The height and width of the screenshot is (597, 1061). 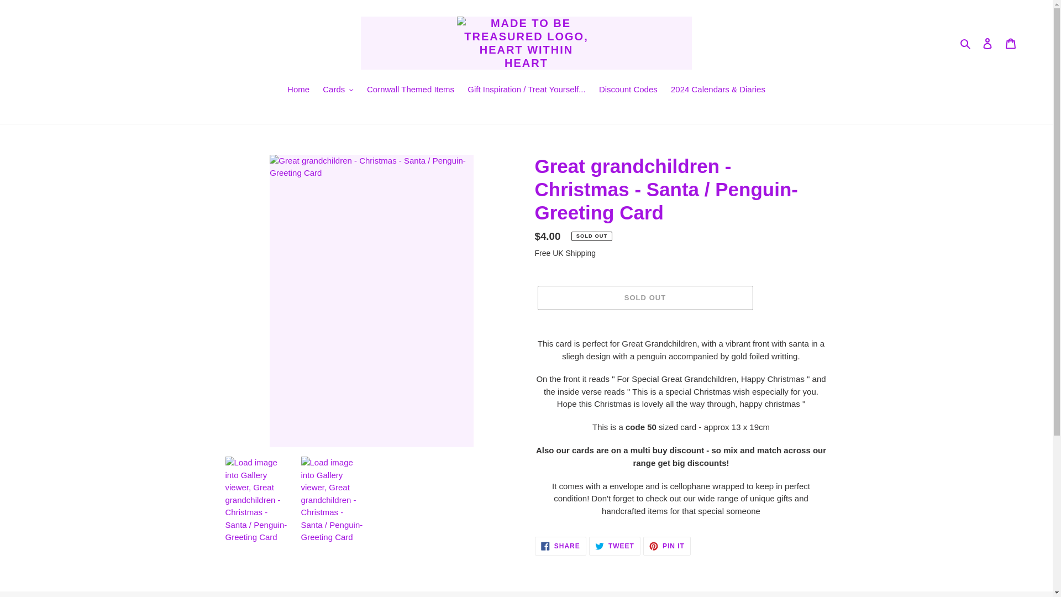 I want to click on Cart, so click(x=1011, y=43).